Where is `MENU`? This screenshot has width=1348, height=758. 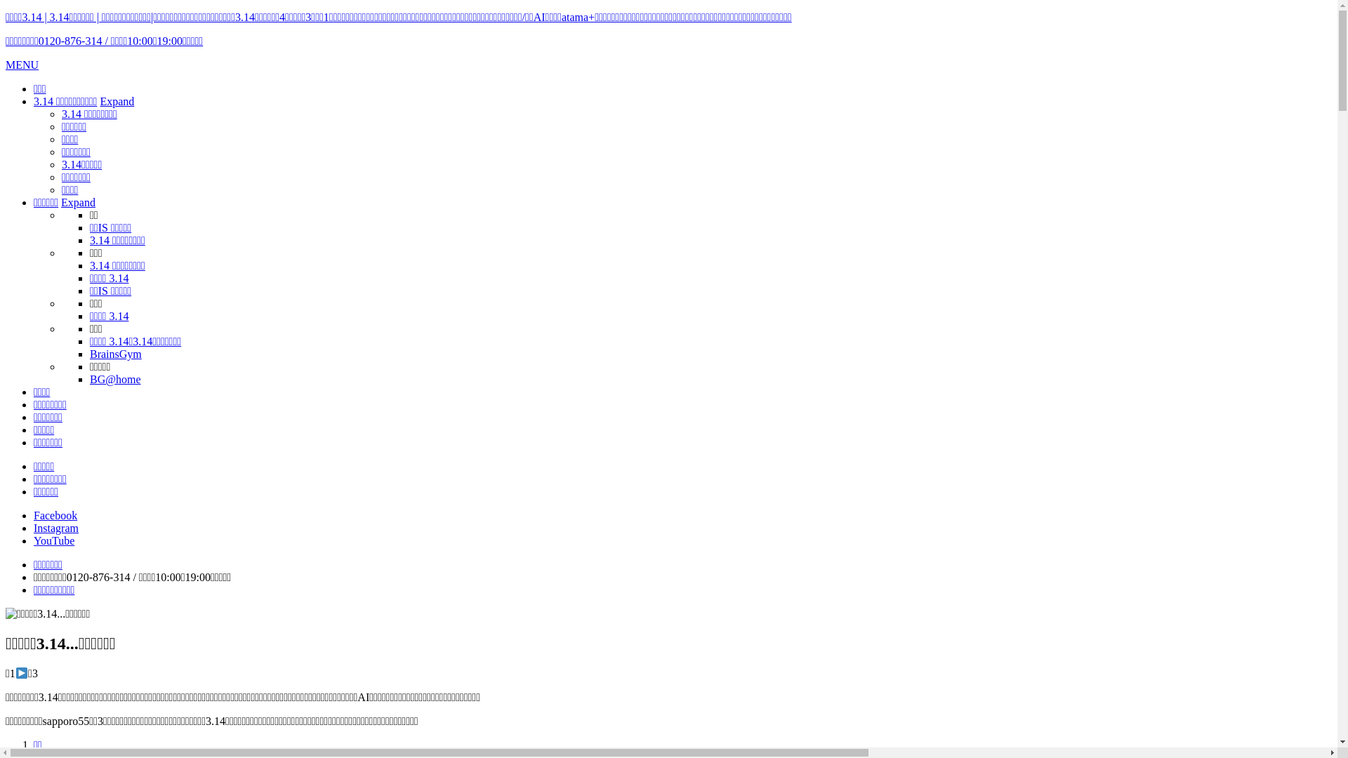
MENU is located at coordinates (22, 65).